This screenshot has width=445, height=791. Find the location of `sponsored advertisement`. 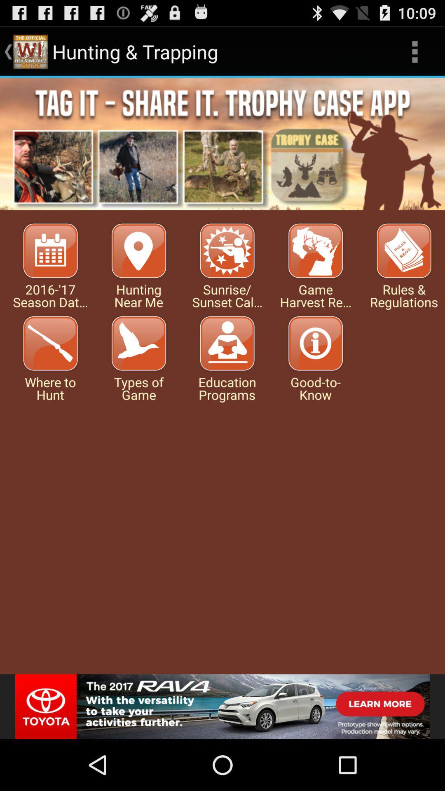

sponsored advertisement is located at coordinates (222, 707).